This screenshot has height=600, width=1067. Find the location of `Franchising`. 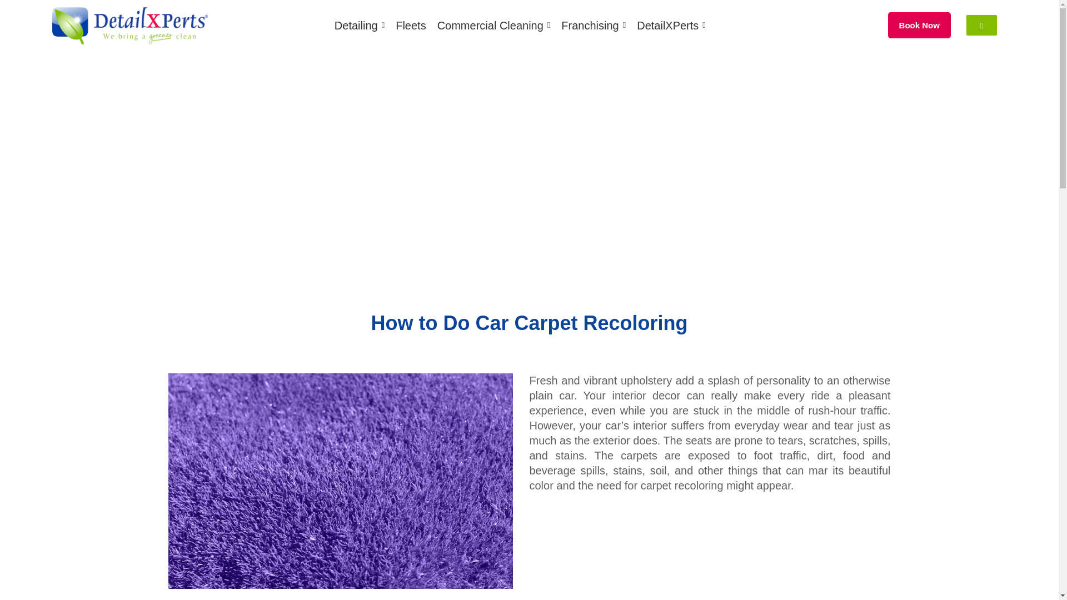

Franchising is located at coordinates (593, 26).